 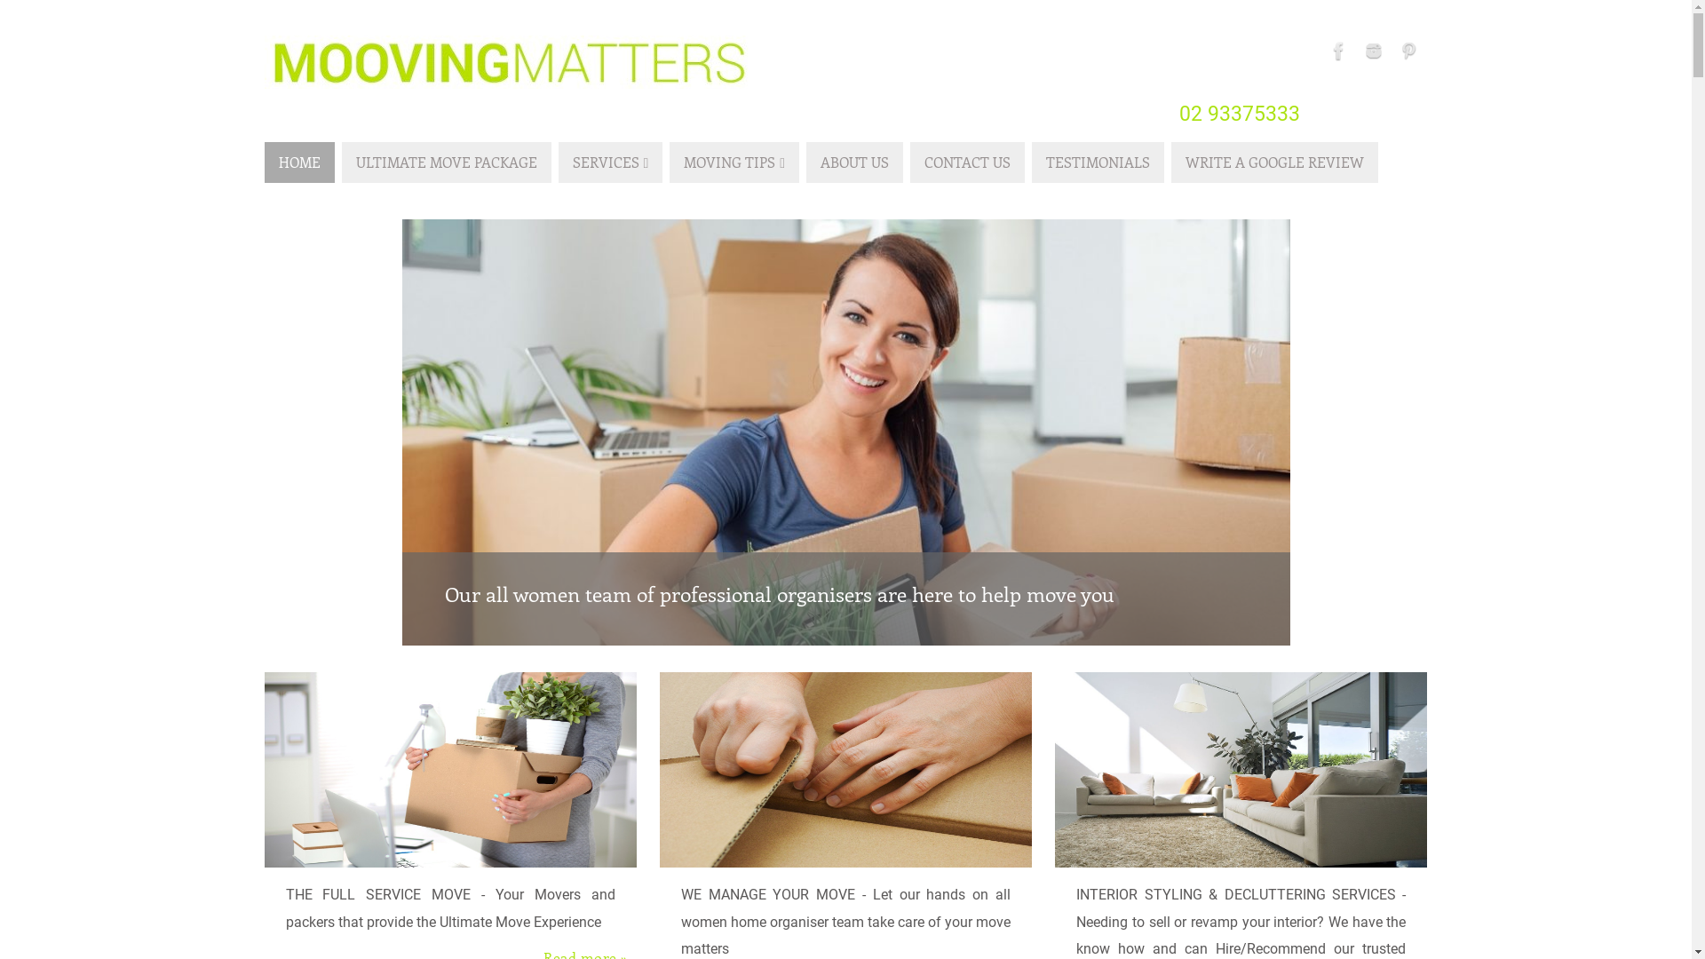 What do you see at coordinates (1098, 162) in the screenshot?
I see `TESTIMONIALS` at bounding box center [1098, 162].